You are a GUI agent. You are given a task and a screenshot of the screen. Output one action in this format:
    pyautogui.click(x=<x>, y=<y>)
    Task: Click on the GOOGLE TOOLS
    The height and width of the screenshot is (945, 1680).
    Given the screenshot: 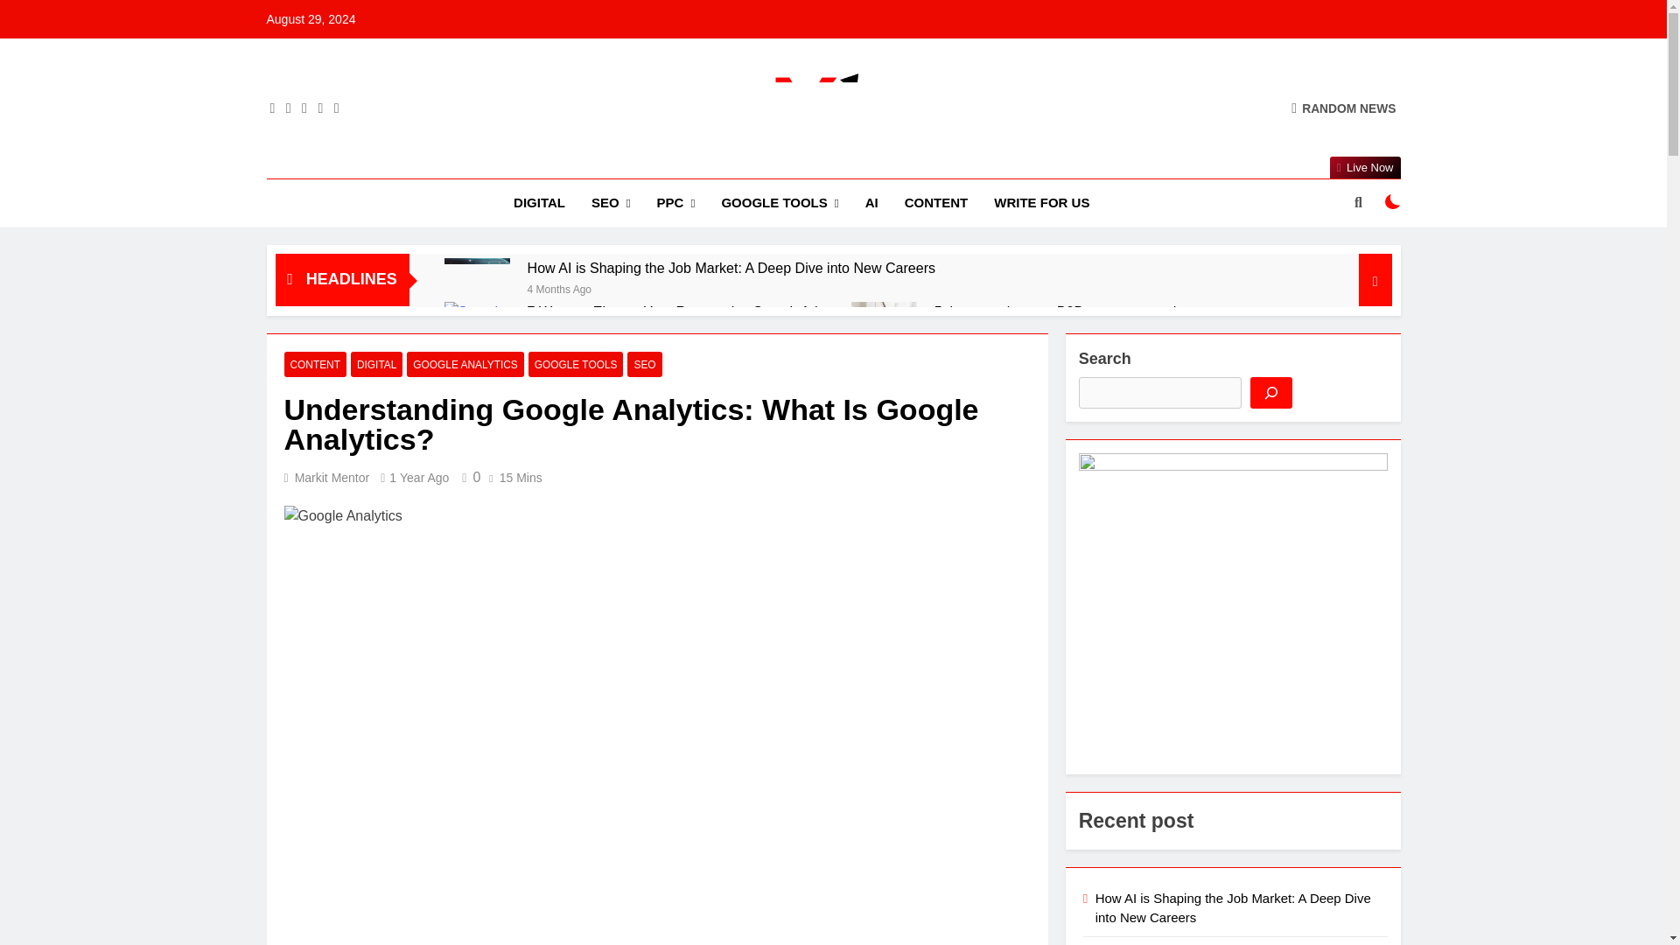 What is the action you would take?
    pyautogui.click(x=779, y=203)
    